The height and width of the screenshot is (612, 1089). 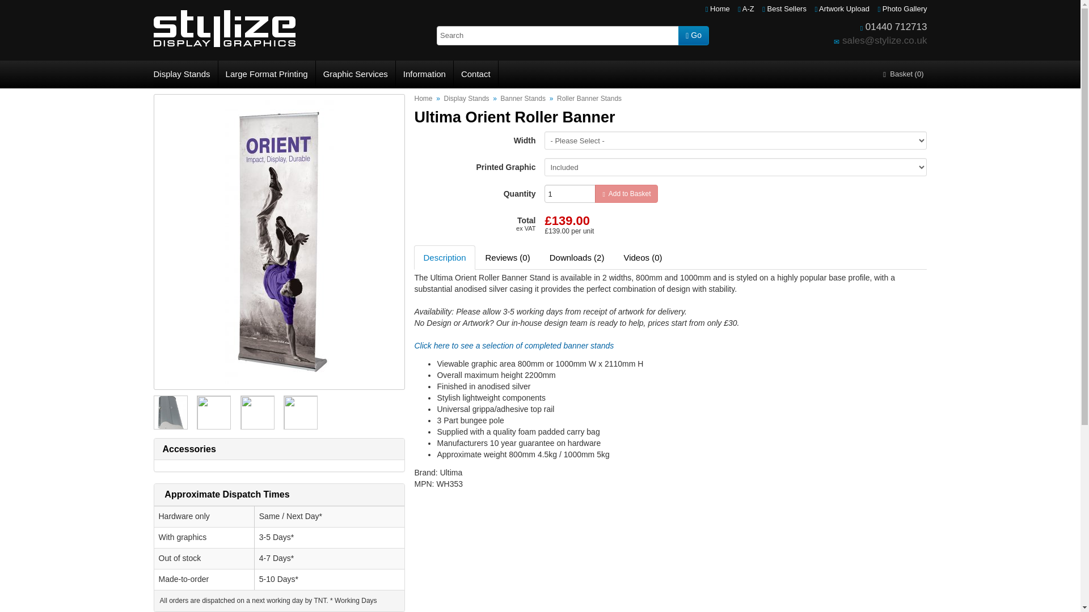 I want to click on  Best Sellers, so click(x=784, y=8).